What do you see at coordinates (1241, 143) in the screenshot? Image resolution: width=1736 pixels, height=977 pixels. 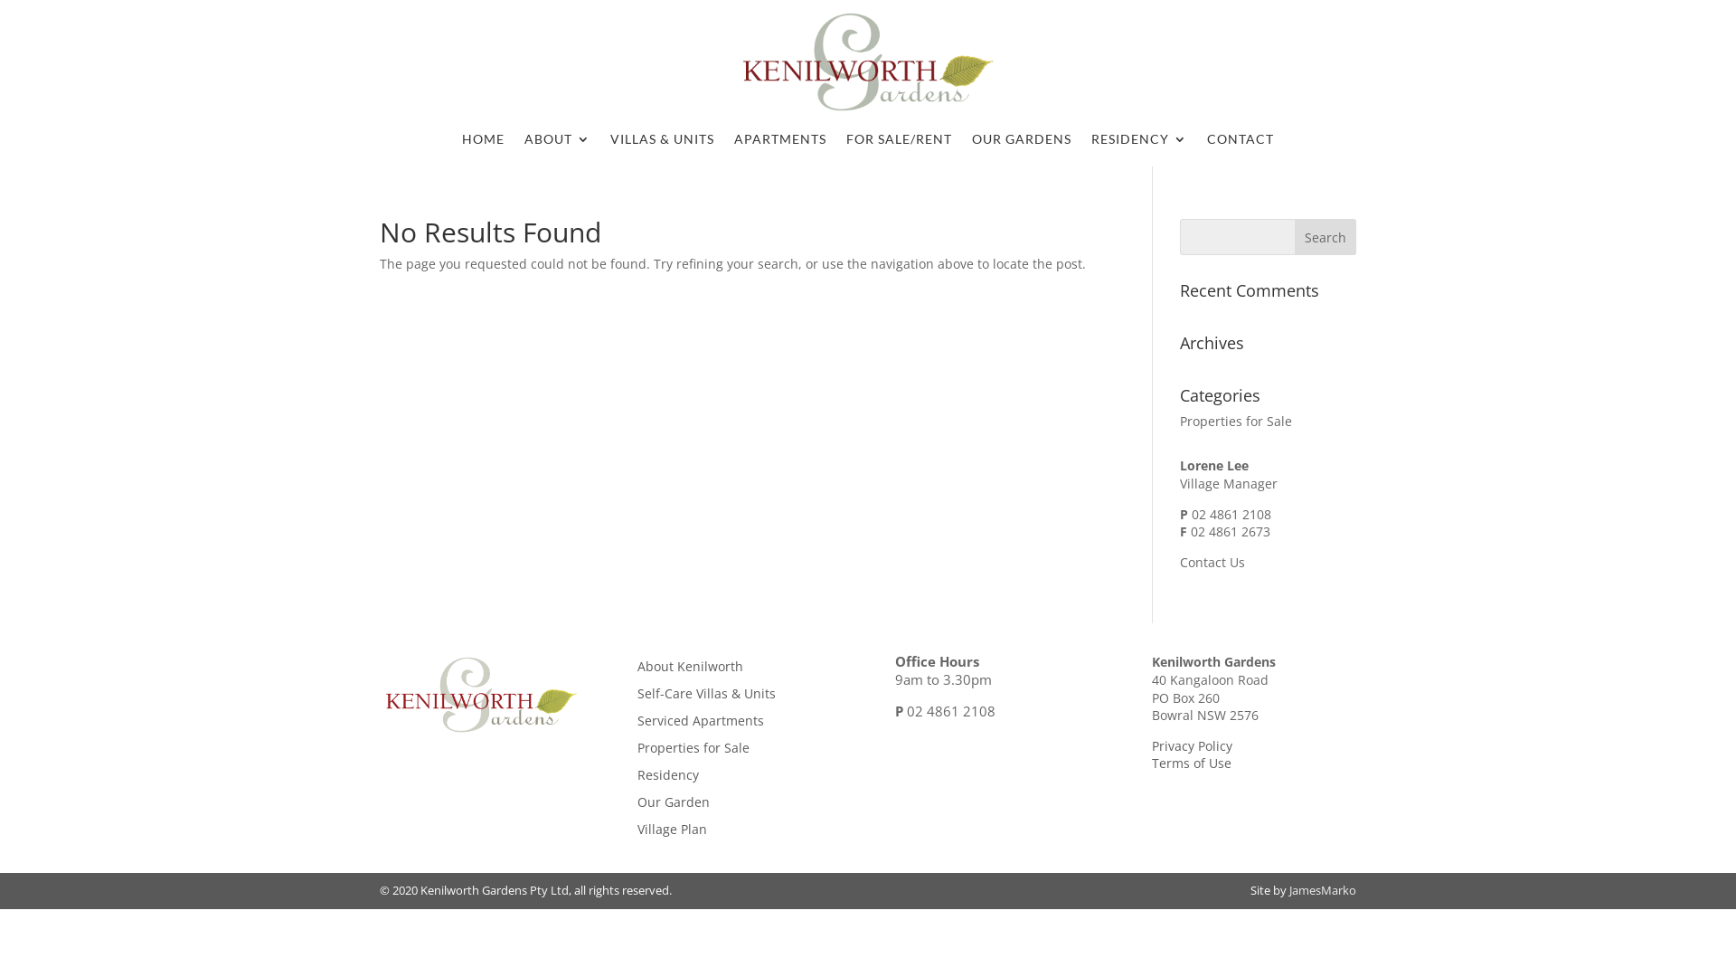 I see `CONTACT` at bounding box center [1241, 143].